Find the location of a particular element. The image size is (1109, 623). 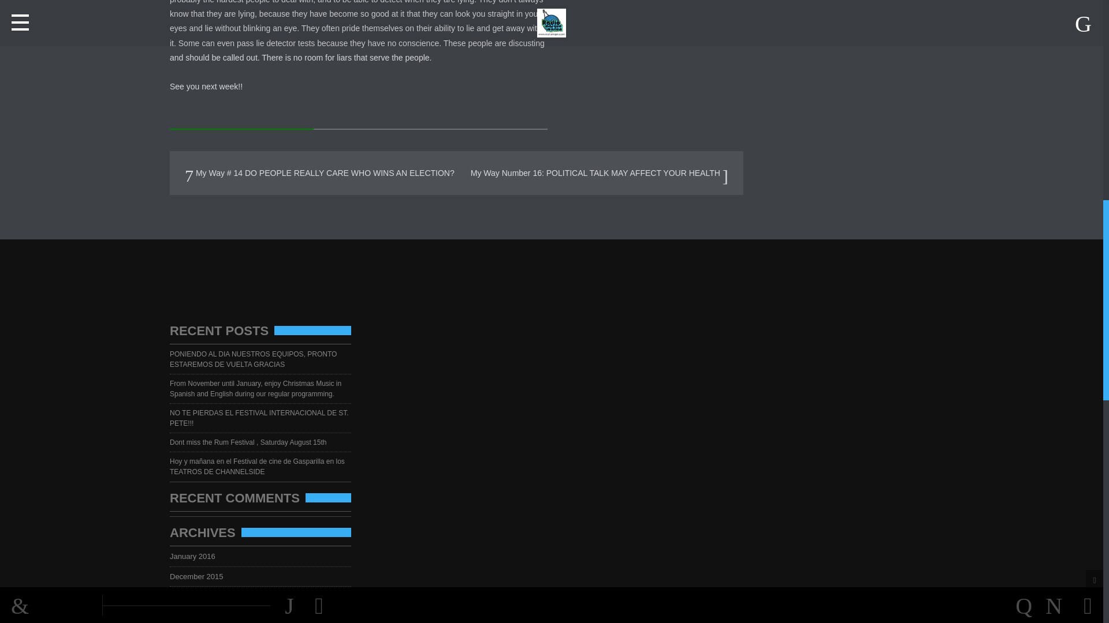

My Way Number 16: POLITICAL TALK MAY AFFECT YOUR HEALTH is located at coordinates (600, 172).